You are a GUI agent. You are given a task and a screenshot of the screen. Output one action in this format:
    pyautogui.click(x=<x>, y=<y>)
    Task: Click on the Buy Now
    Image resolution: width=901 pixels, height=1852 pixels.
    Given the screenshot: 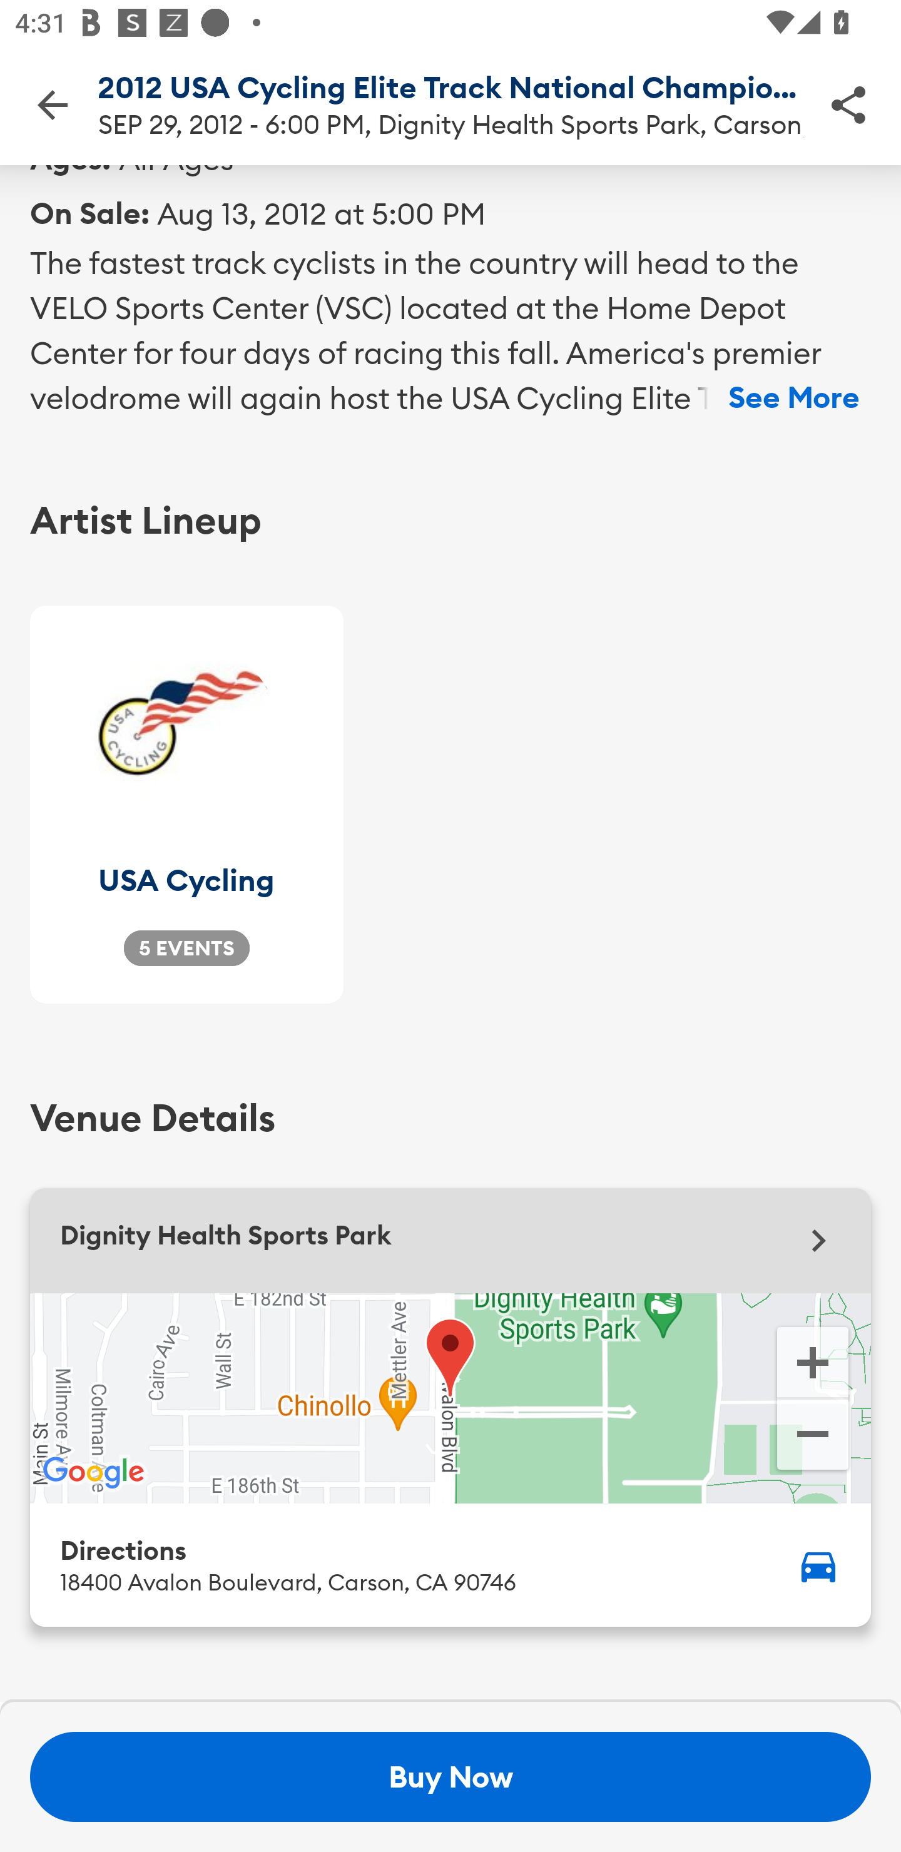 What is the action you would take?
    pyautogui.click(x=450, y=1777)
    